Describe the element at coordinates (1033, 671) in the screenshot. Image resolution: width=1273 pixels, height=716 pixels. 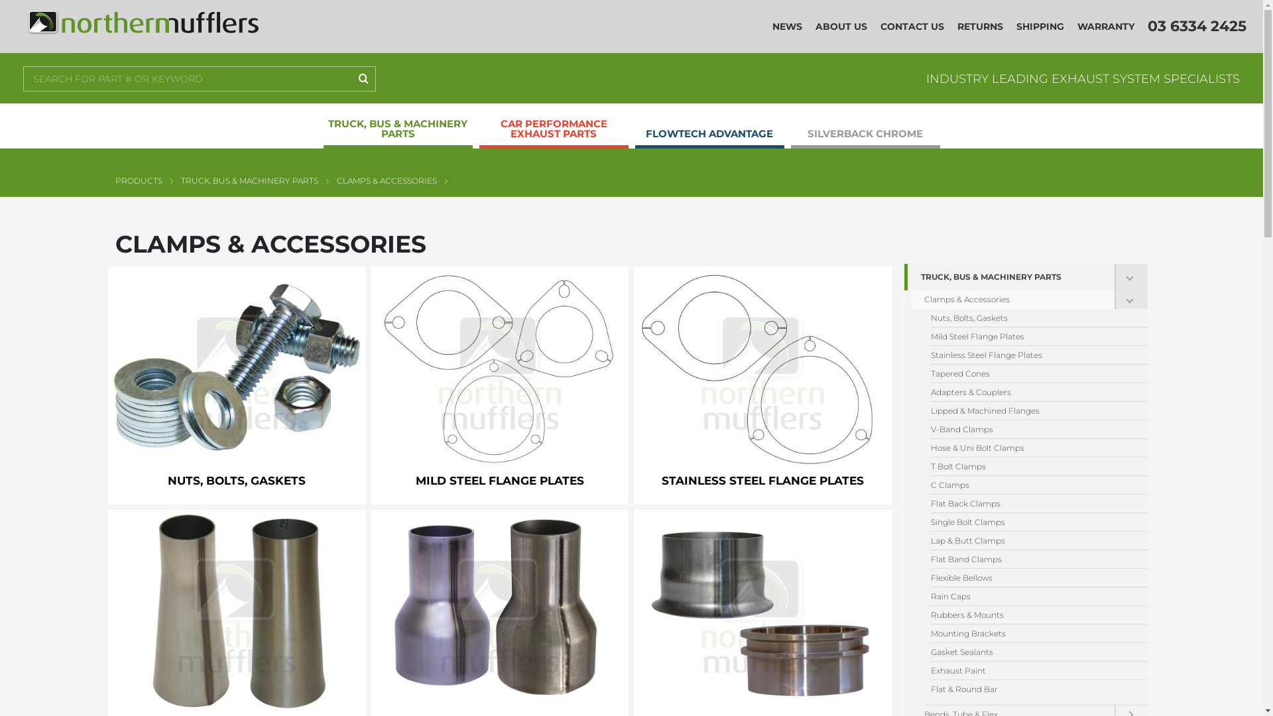
I see `Exhaust Paint` at that location.